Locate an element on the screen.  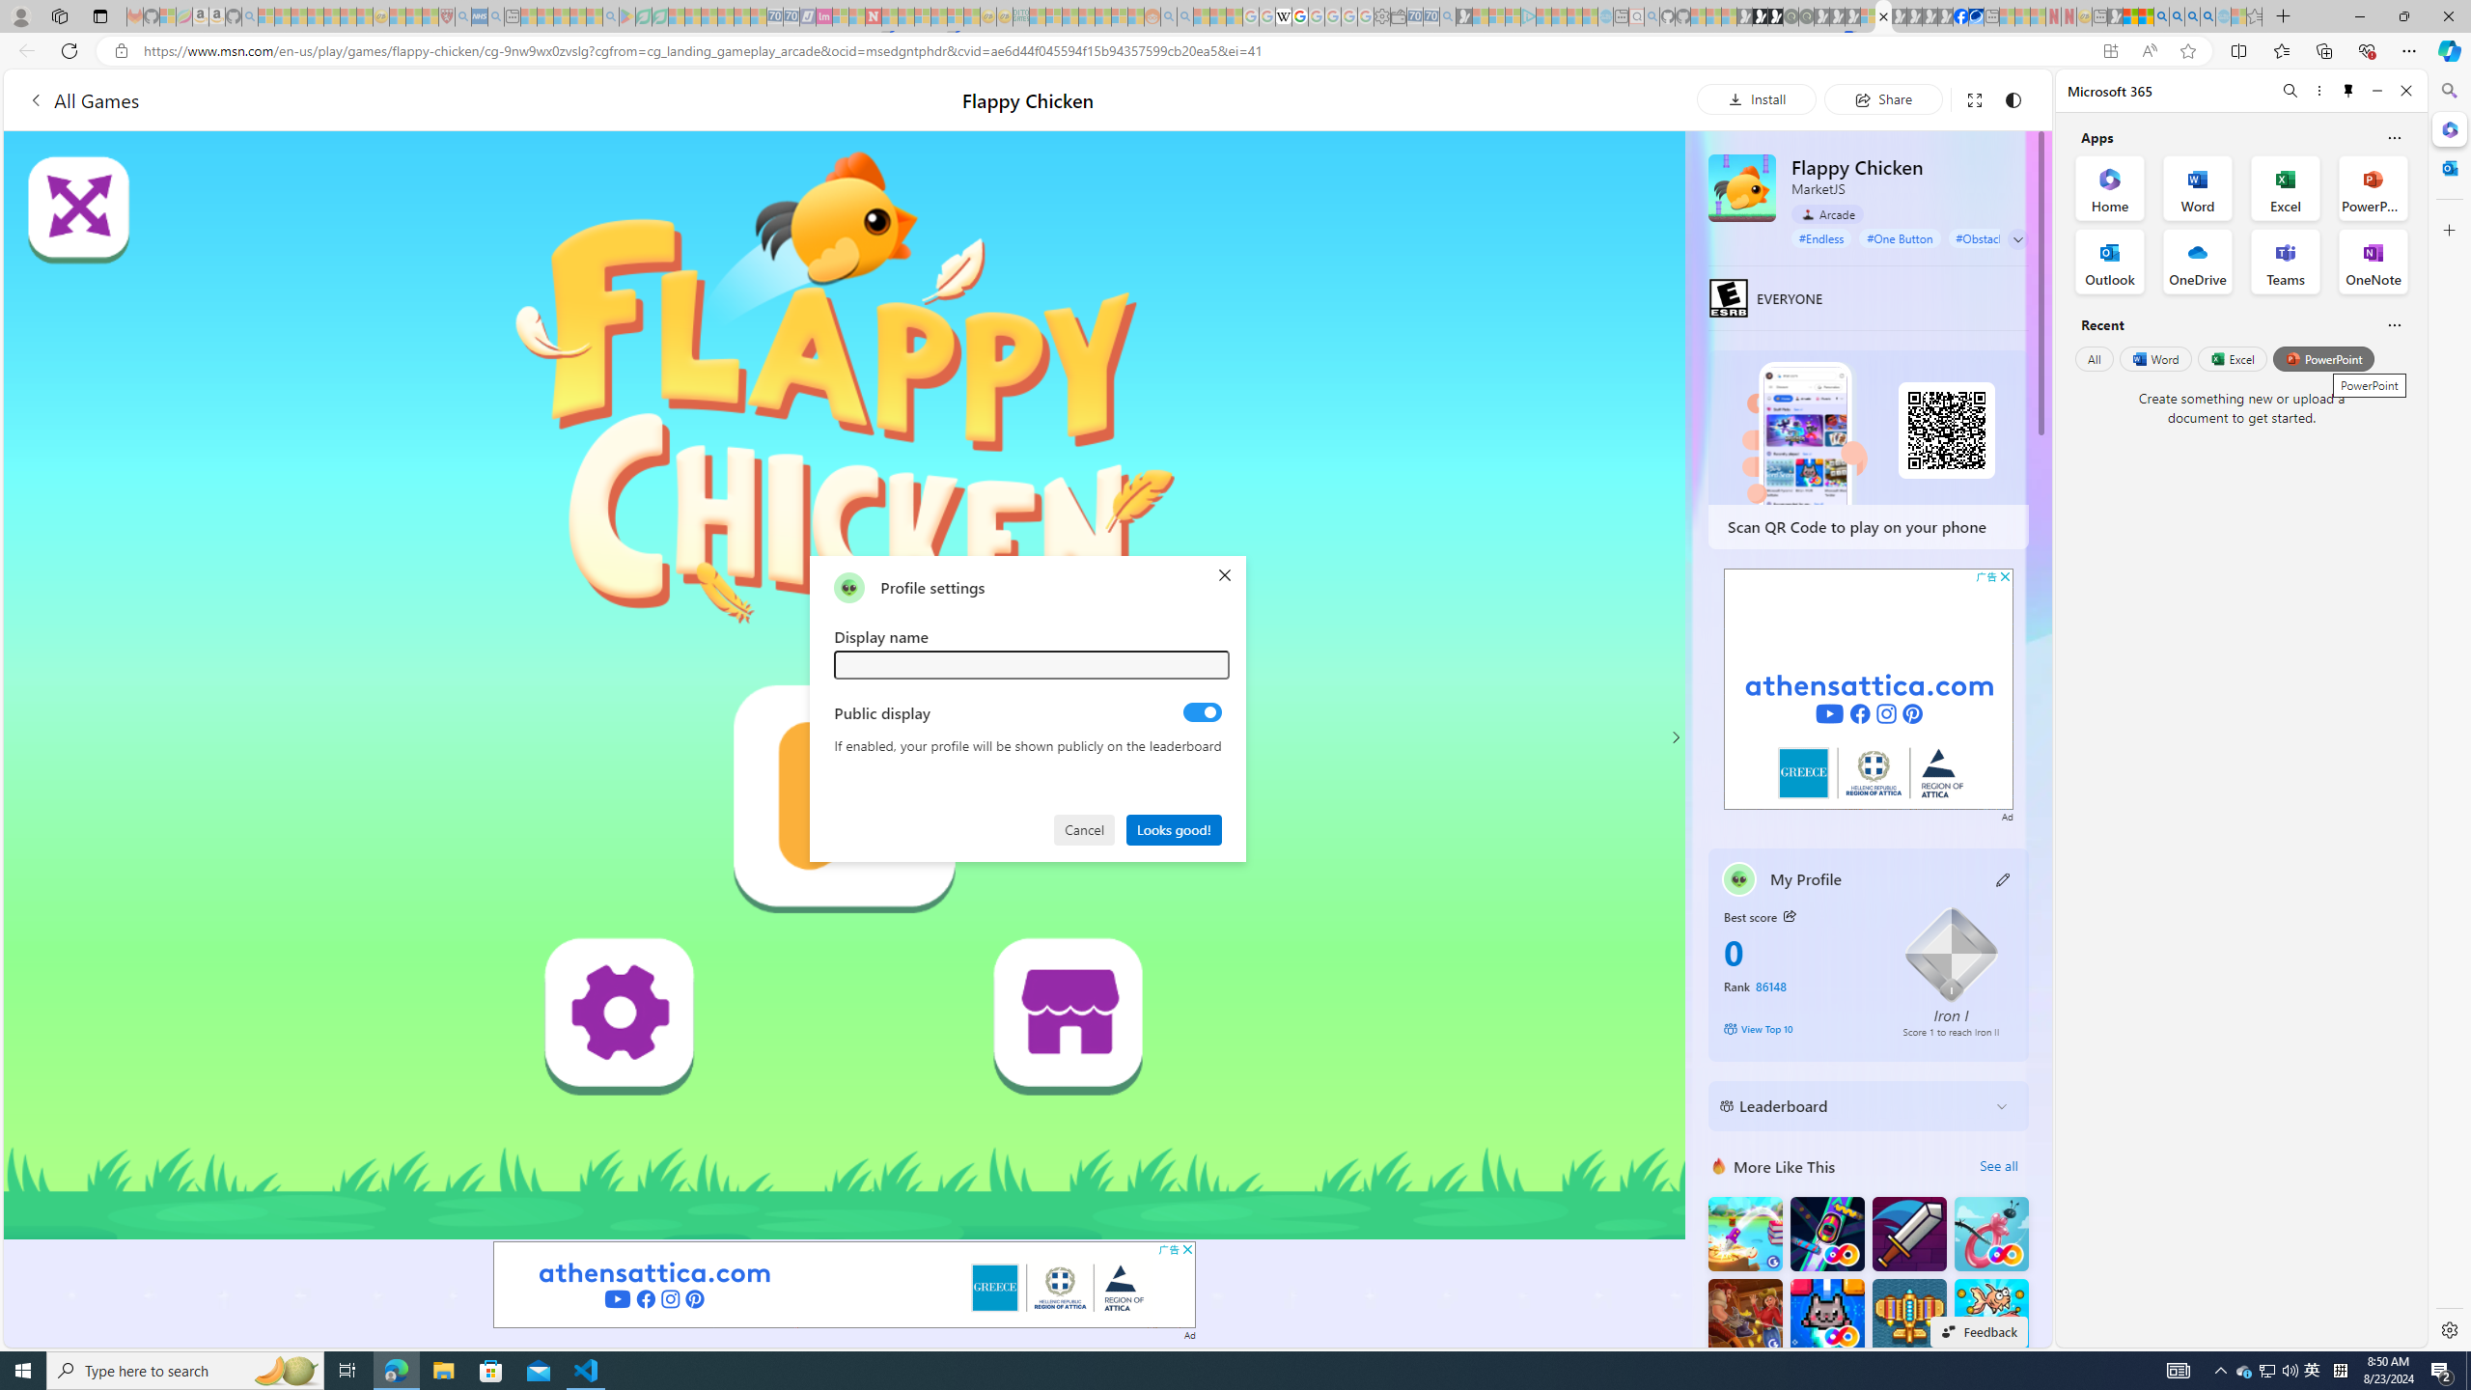
Microsoft Start Gaming - Sleeping is located at coordinates (1463, 16).